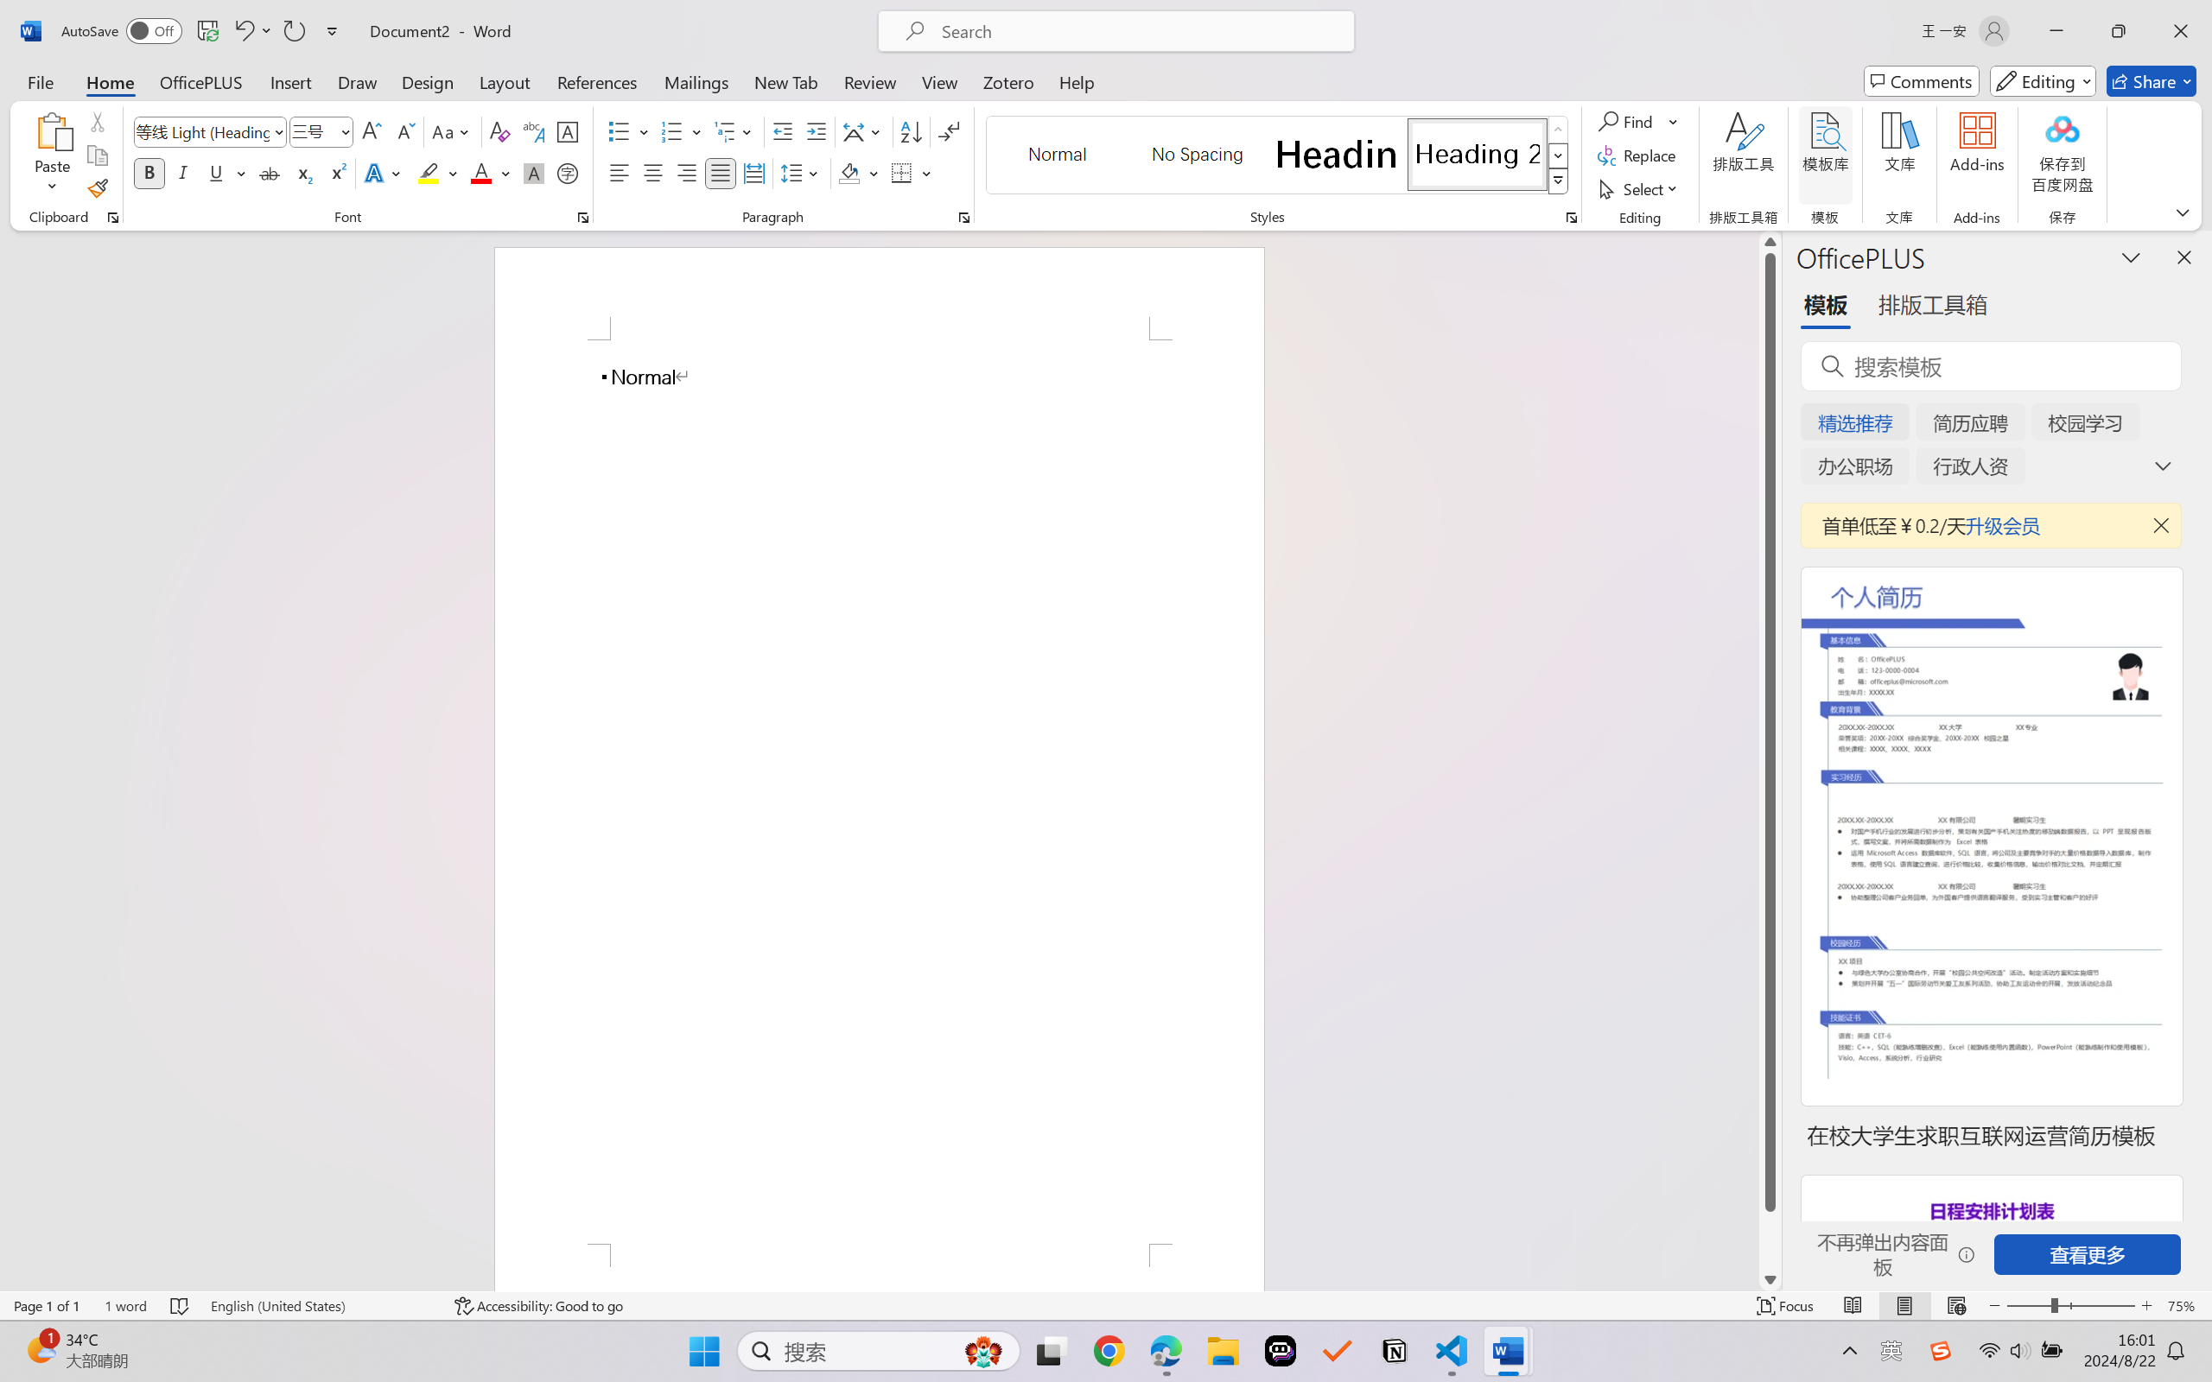  Describe the element at coordinates (40, 1349) in the screenshot. I see `AutomationID: BadgeAnchorLargeTicker` at that location.